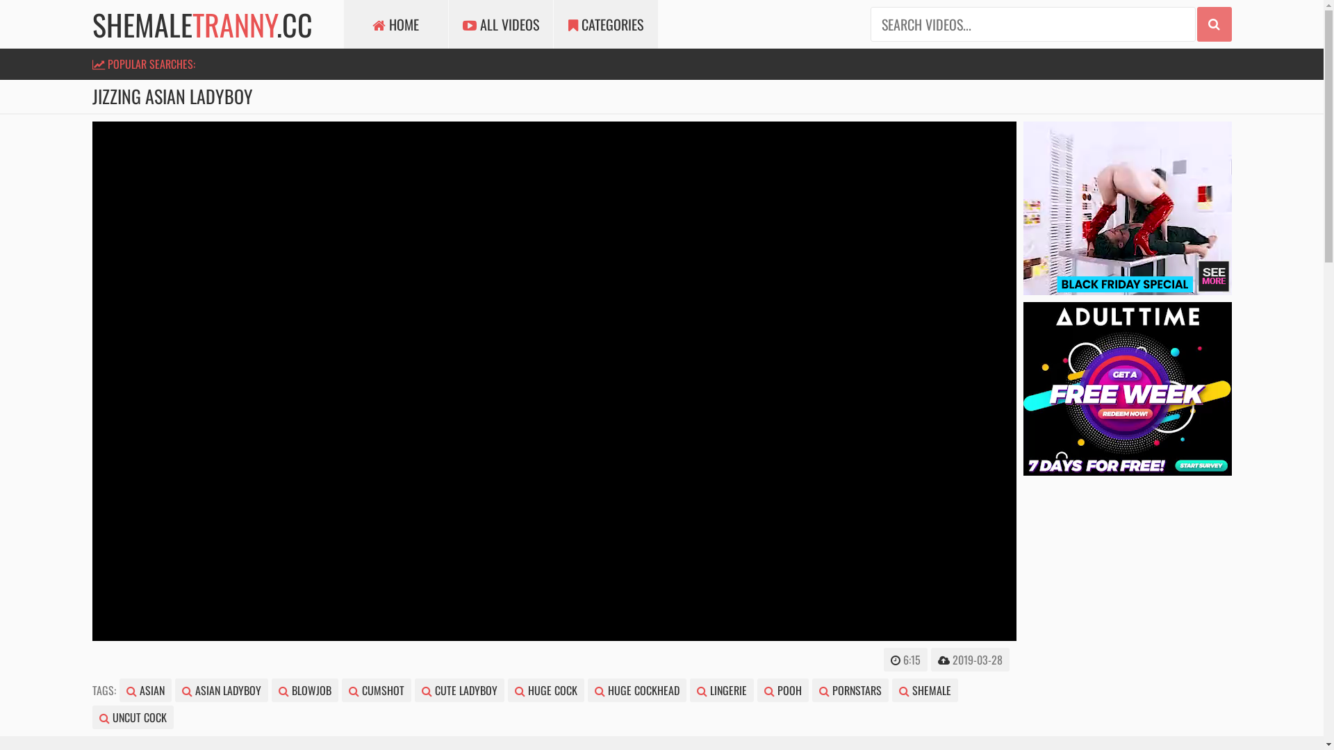 This screenshot has height=750, width=1334. I want to click on CATEGORIES, so click(605, 24).